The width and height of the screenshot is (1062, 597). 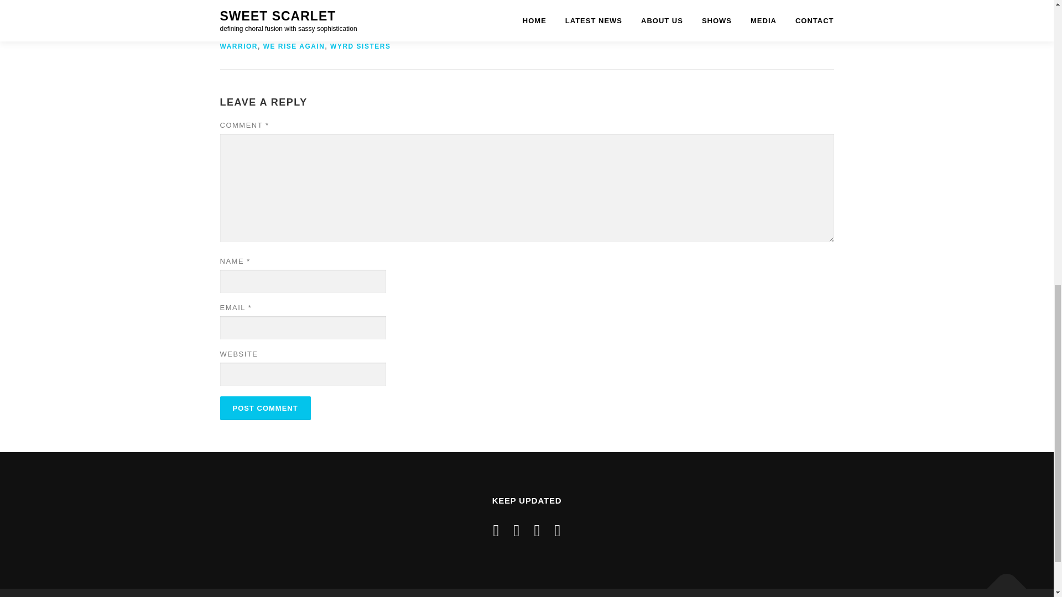 I want to click on VANCOUVER A CAPPELLA, so click(x=581, y=35).